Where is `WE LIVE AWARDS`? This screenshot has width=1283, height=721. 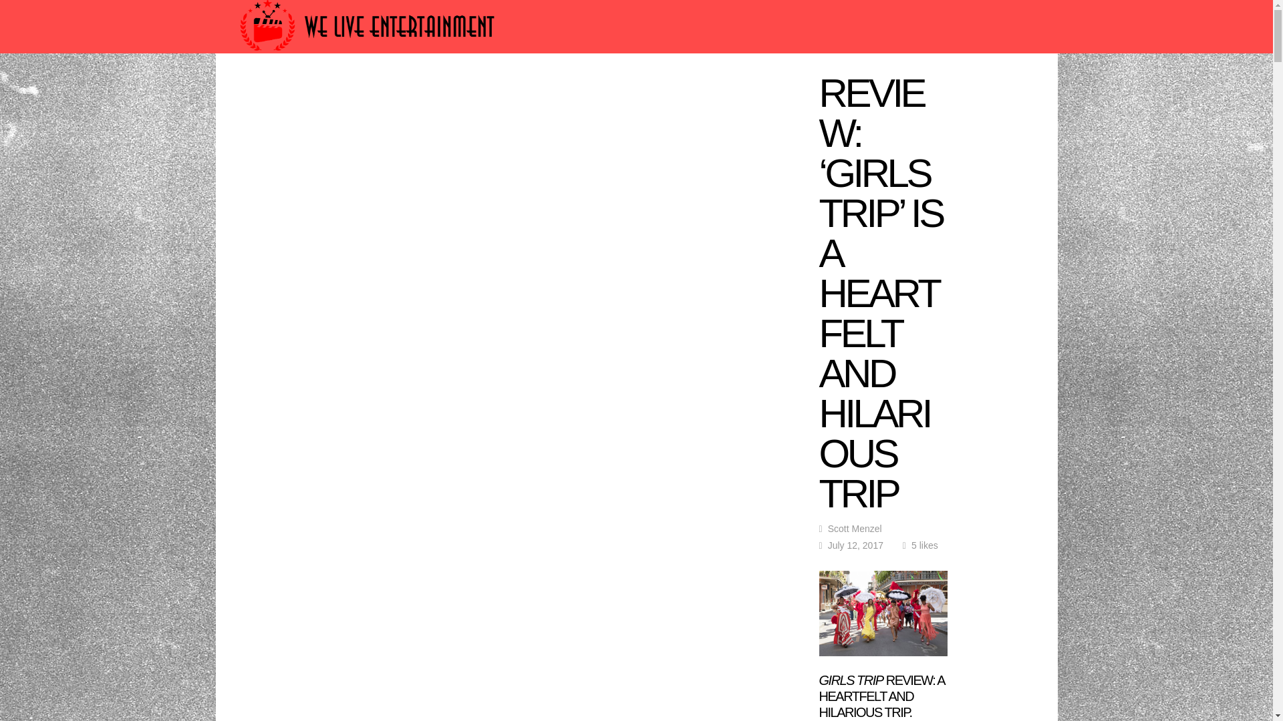
WE LIVE AWARDS is located at coordinates (372, 91).